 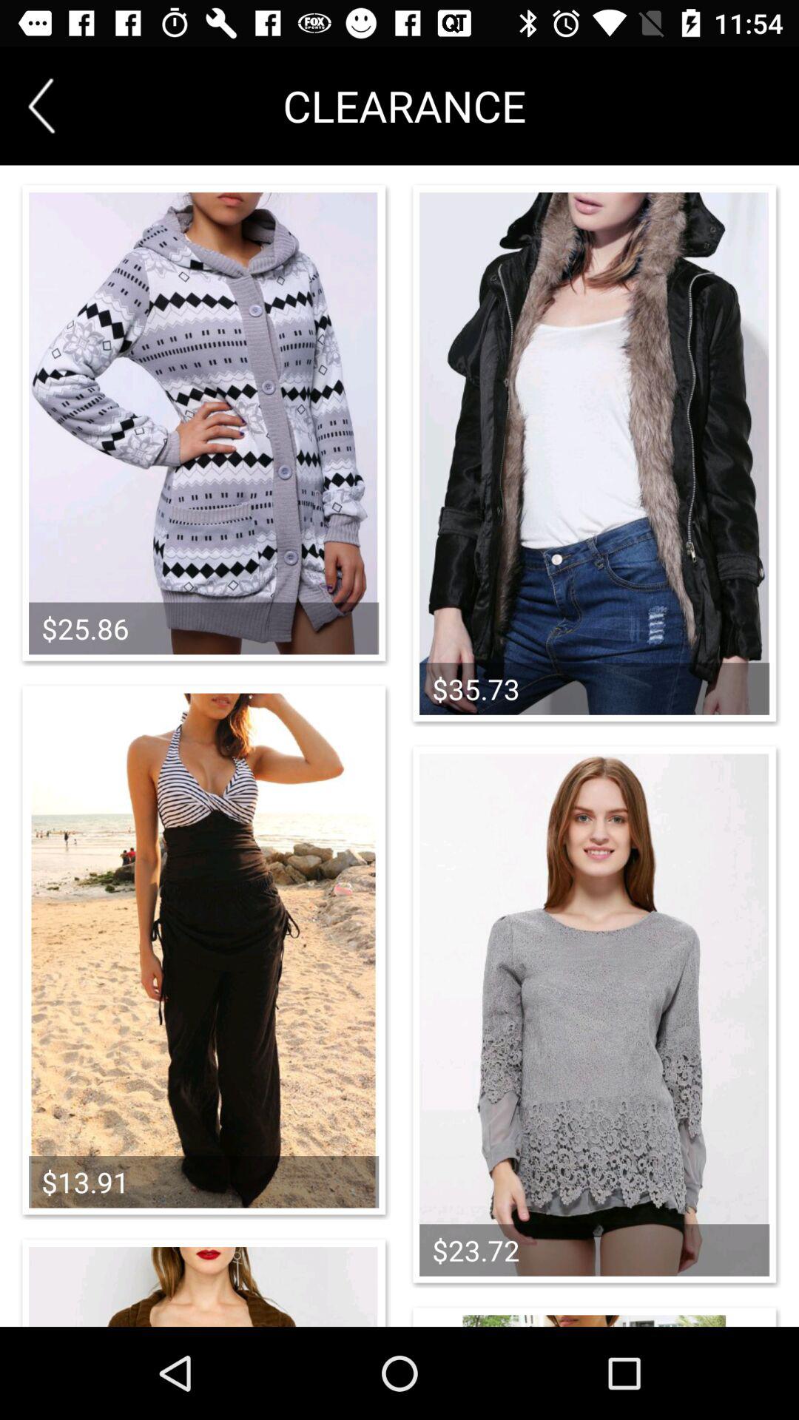 I want to click on go to previous screen, so click(x=41, y=106).